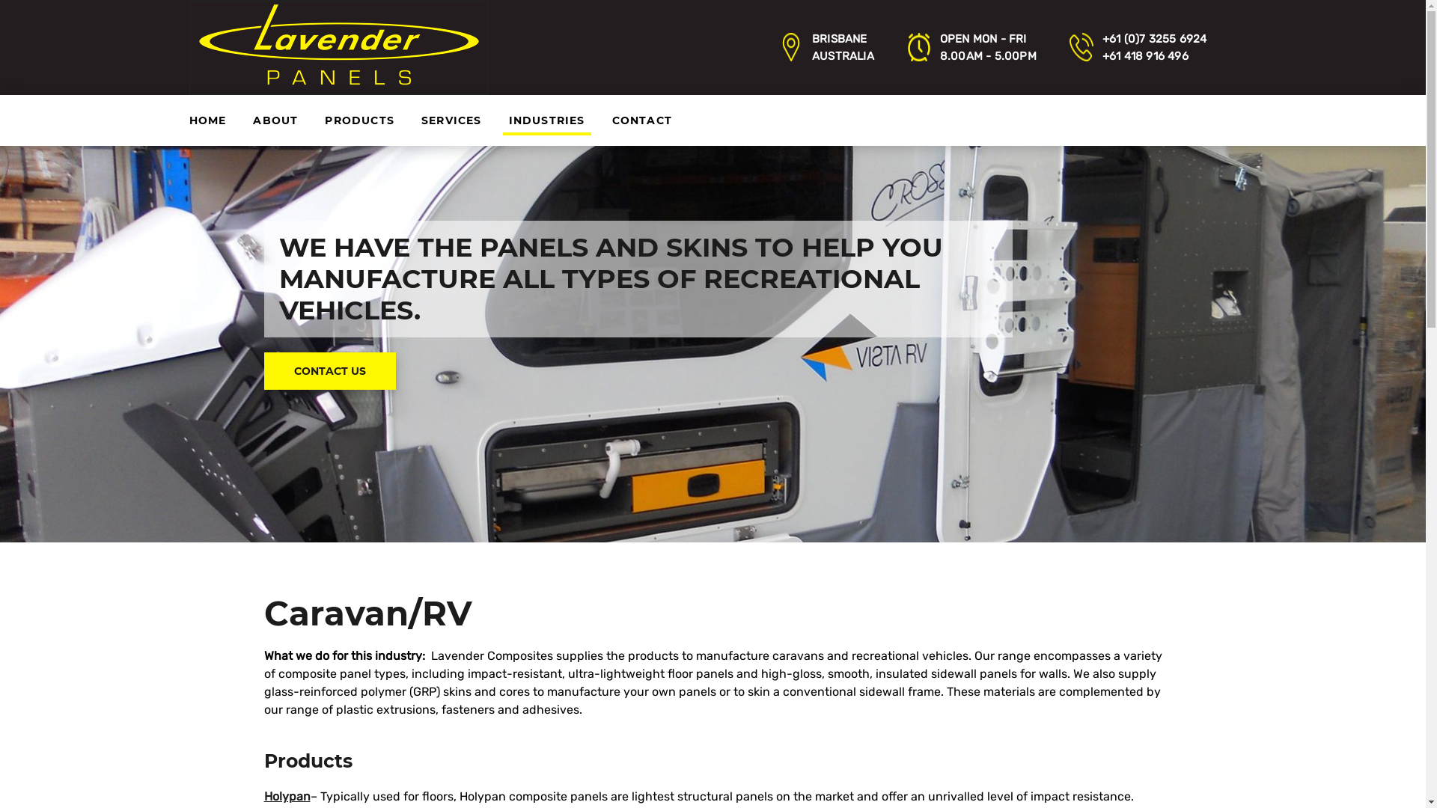  What do you see at coordinates (642, 120) in the screenshot?
I see `CONTACT` at bounding box center [642, 120].